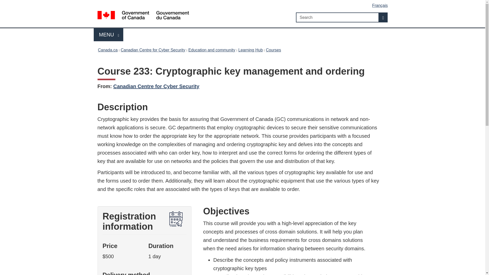 This screenshot has height=275, width=489. What do you see at coordinates (274, 50) in the screenshot?
I see `Learning Hub` at bounding box center [274, 50].